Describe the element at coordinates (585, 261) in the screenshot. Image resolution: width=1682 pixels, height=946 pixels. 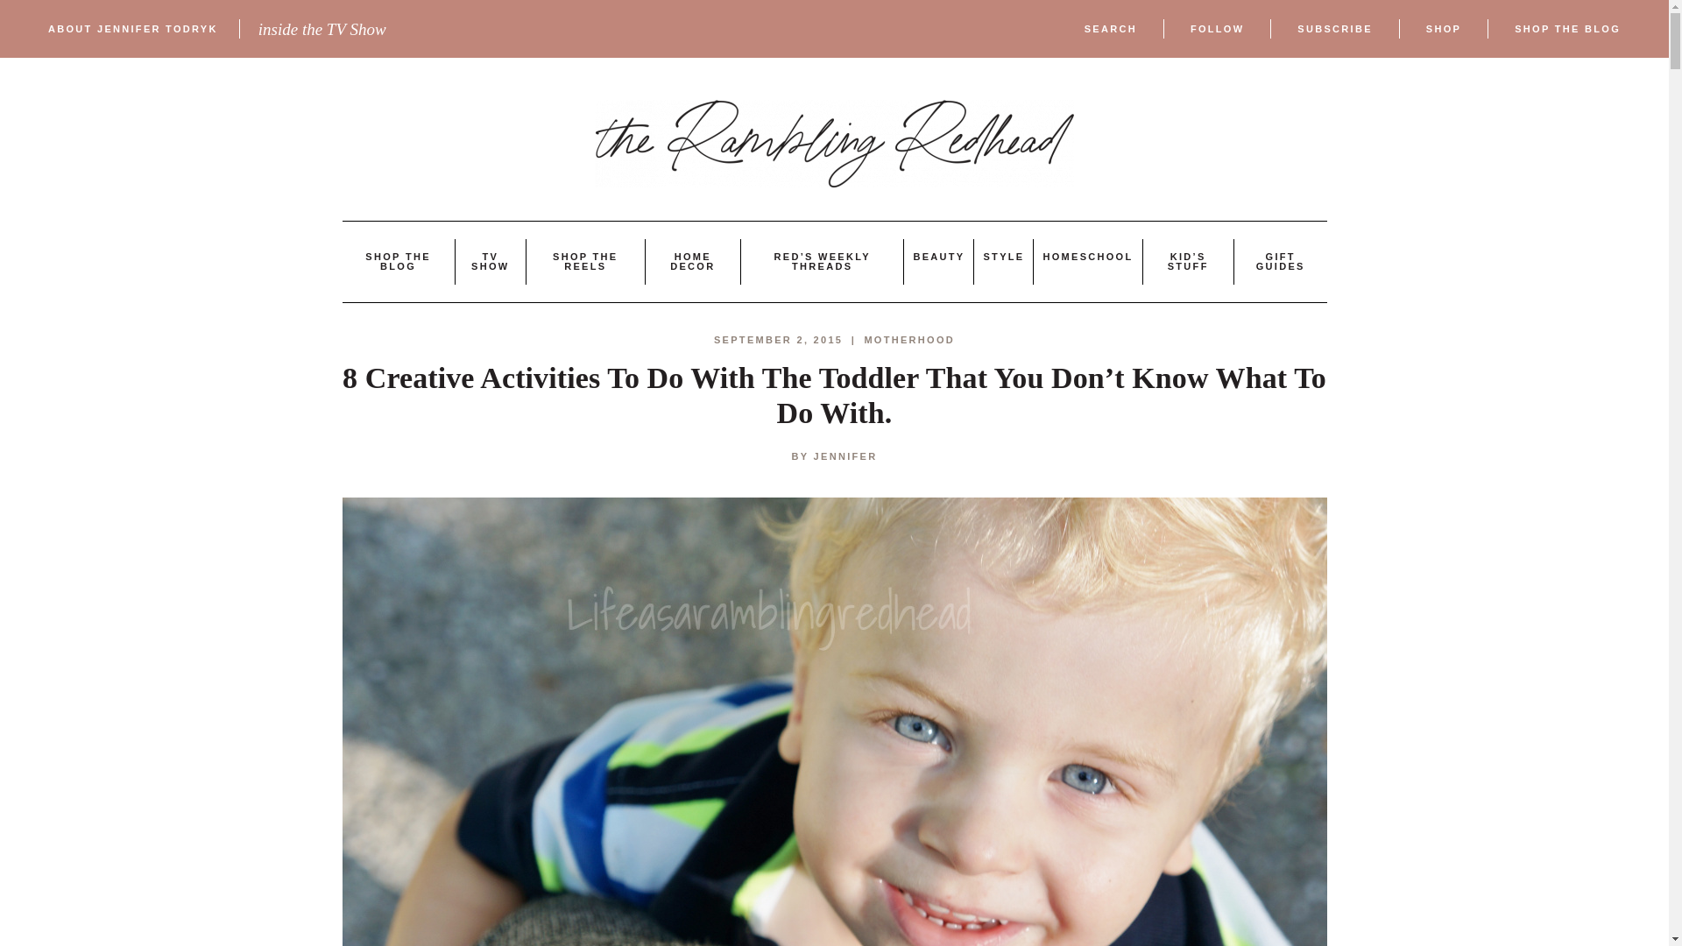
I see `SHOP THE REELS` at that location.